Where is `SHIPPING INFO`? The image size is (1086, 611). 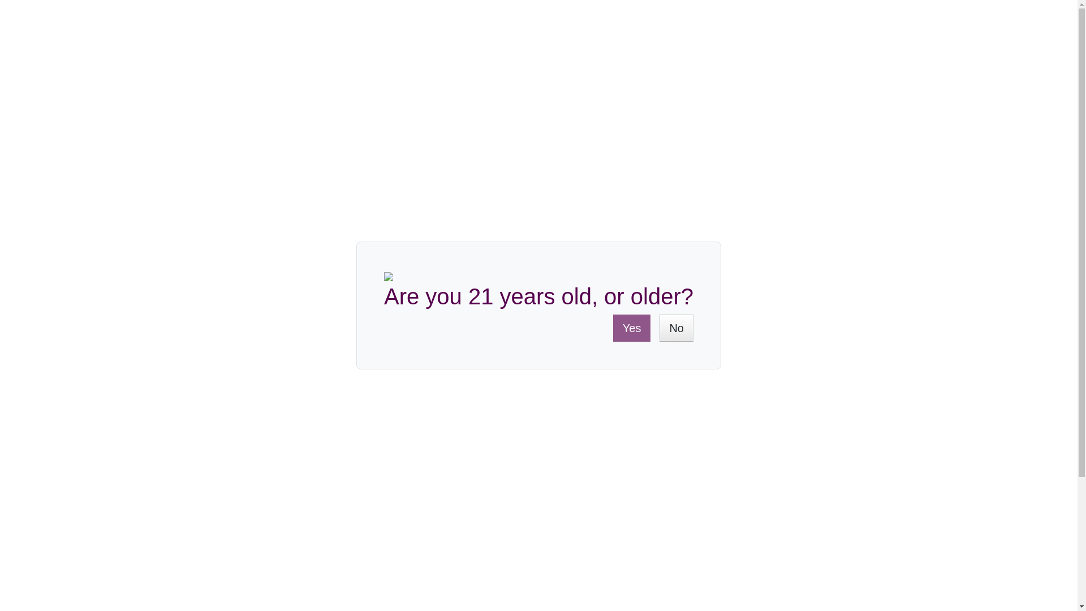 SHIPPING INFO is located at coordinates (227, 588).